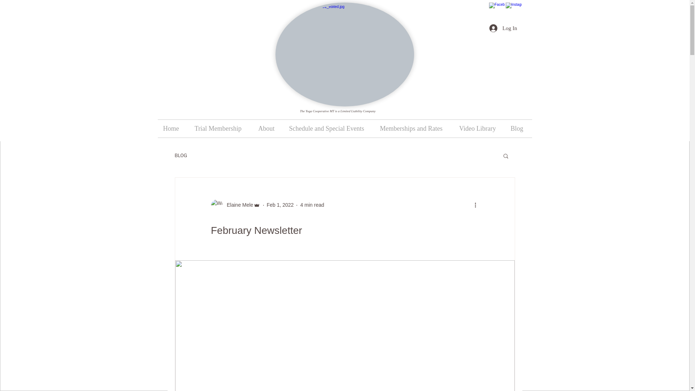 This screenshot has width=695, height=391. I want to click on Log In, so click(503, 28).